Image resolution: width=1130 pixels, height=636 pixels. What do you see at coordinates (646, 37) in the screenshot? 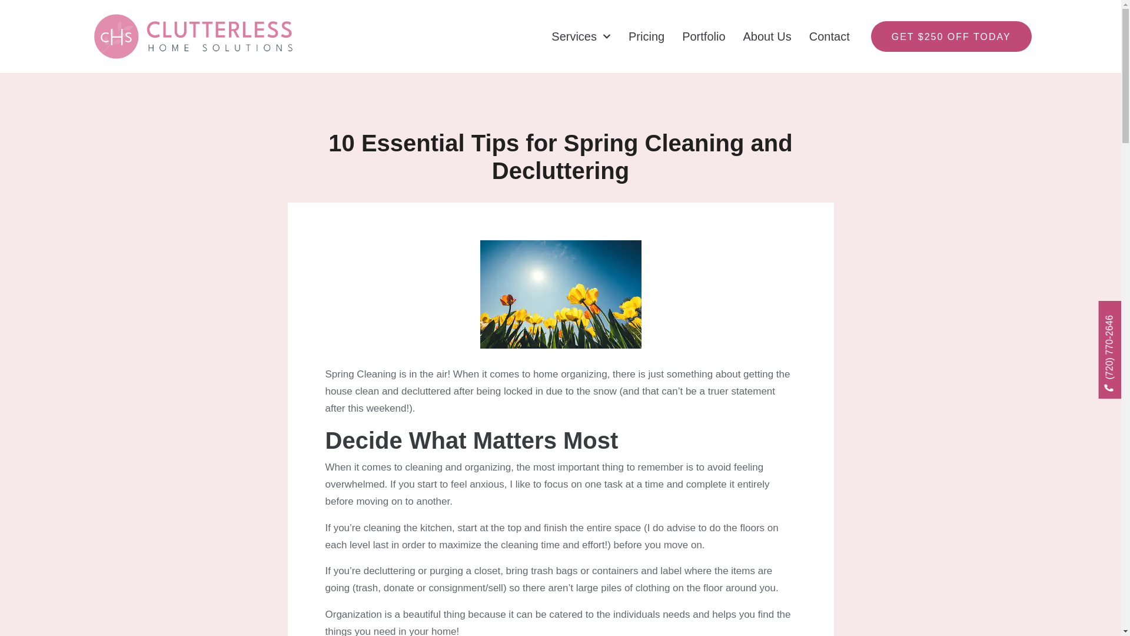
I see `Pricing` at bounding box center [646, 37].